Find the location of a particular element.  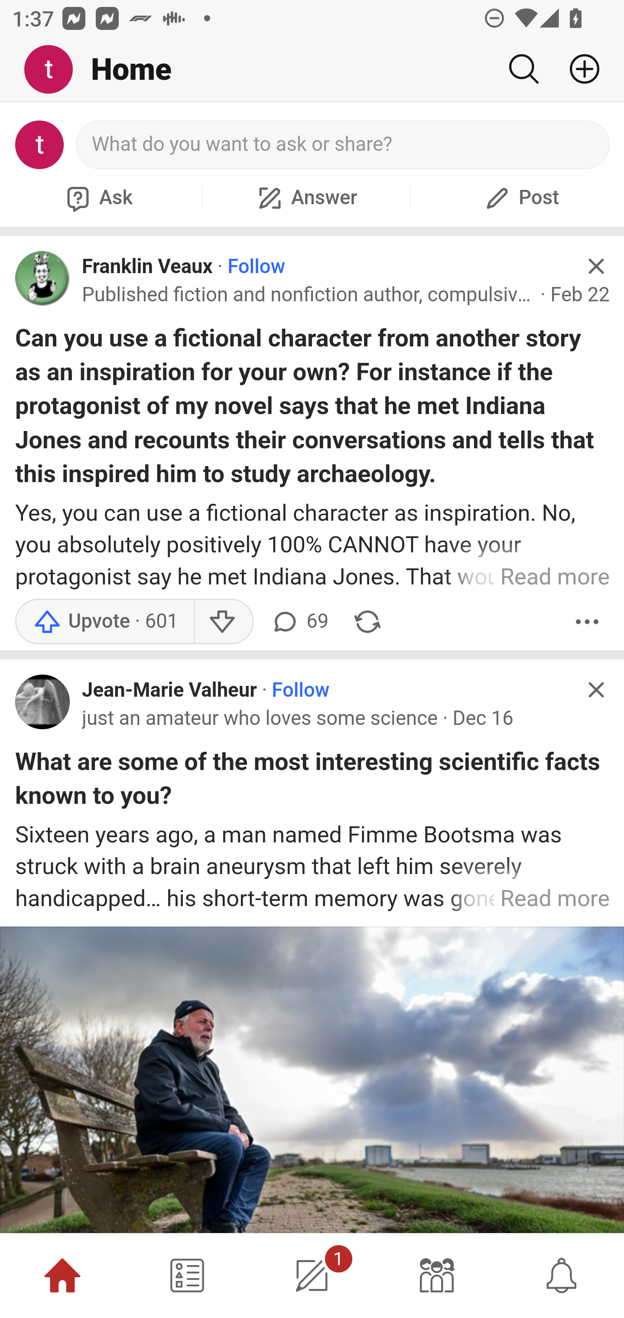

Profile photo for Jean-Marie Valheur is located at coordinates (43, 702).